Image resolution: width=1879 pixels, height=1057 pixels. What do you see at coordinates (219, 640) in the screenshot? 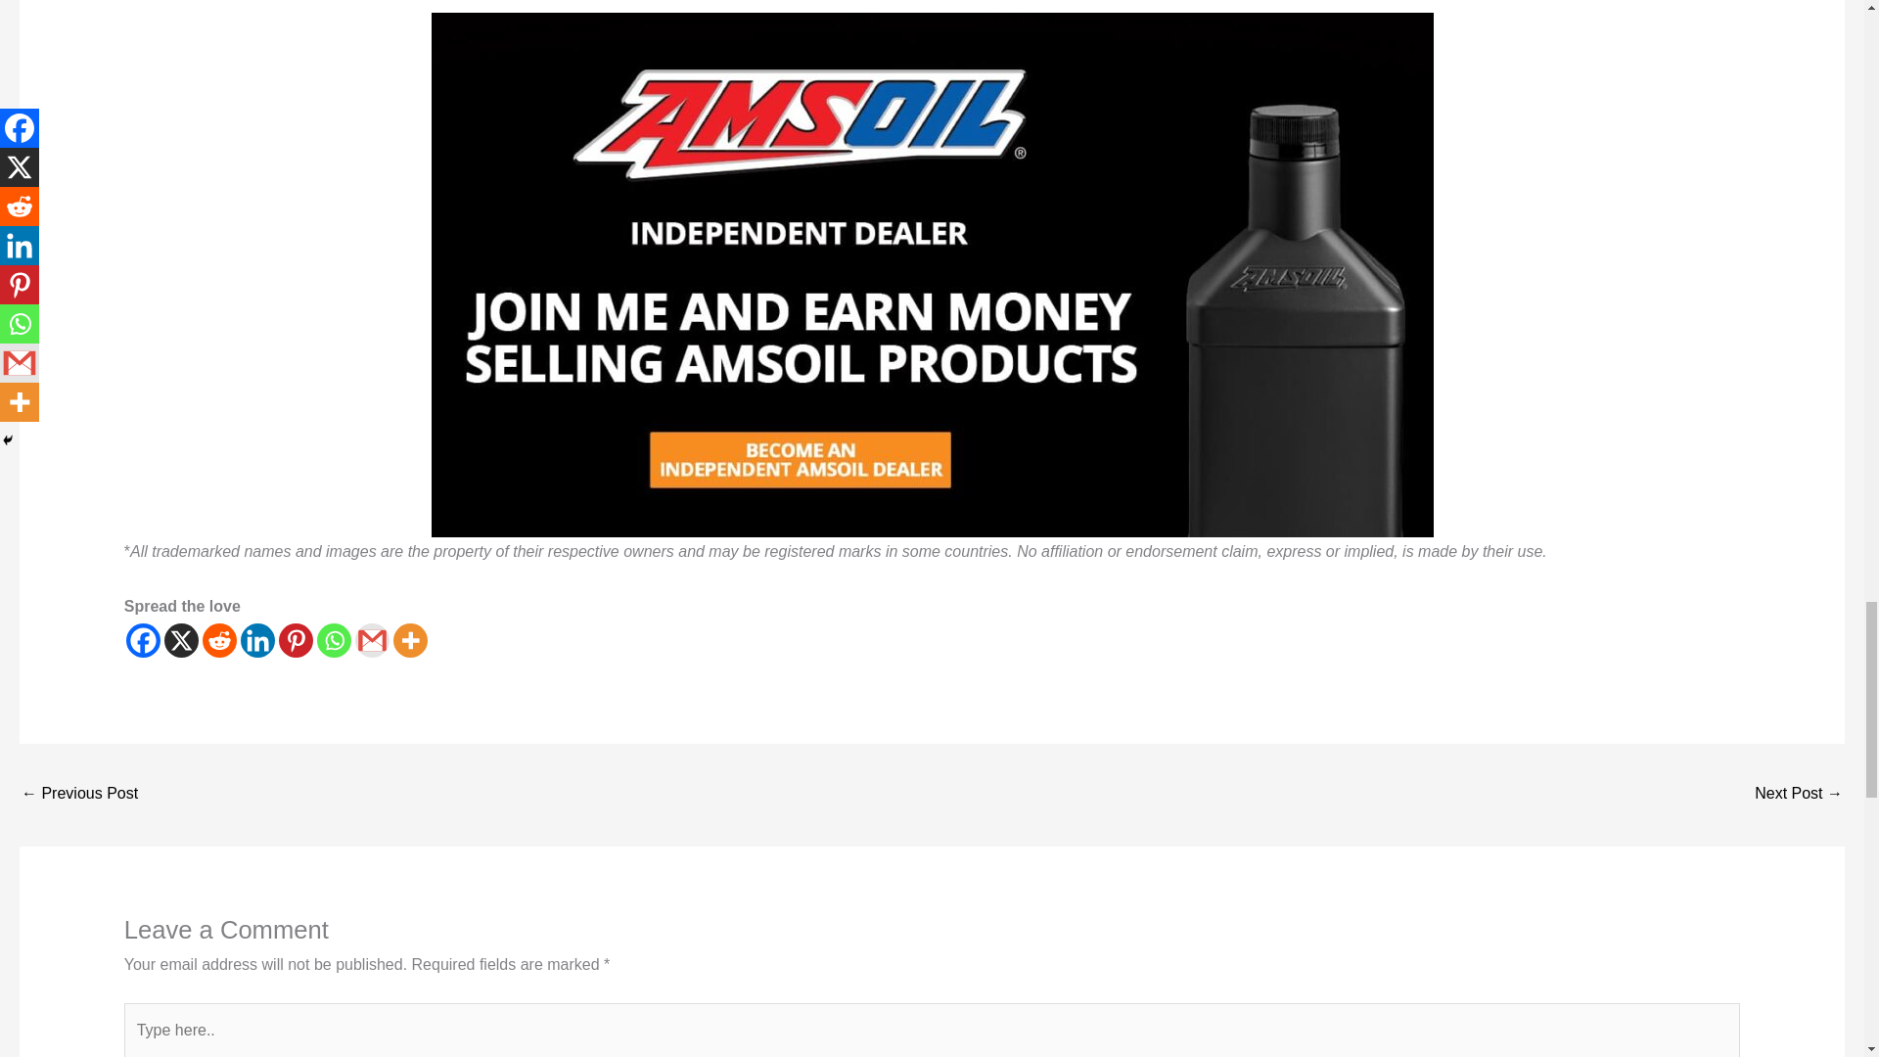
I see `Reddit` at bounding box center [219, 640].